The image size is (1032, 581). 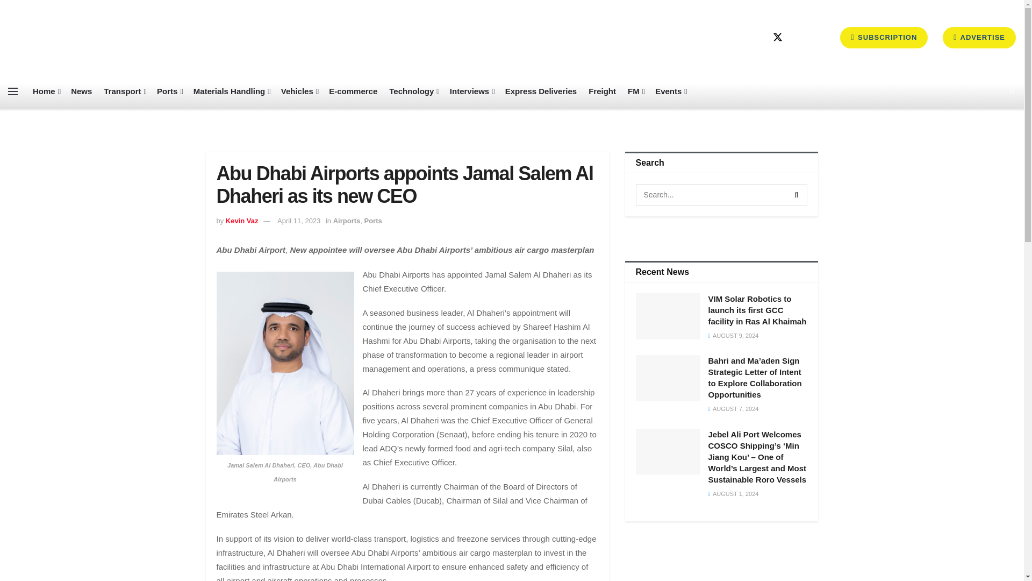 What do you see at coordinates (231, 91) in the screenshot?
I see `Materials Handling` at bounding box center [231, 91].